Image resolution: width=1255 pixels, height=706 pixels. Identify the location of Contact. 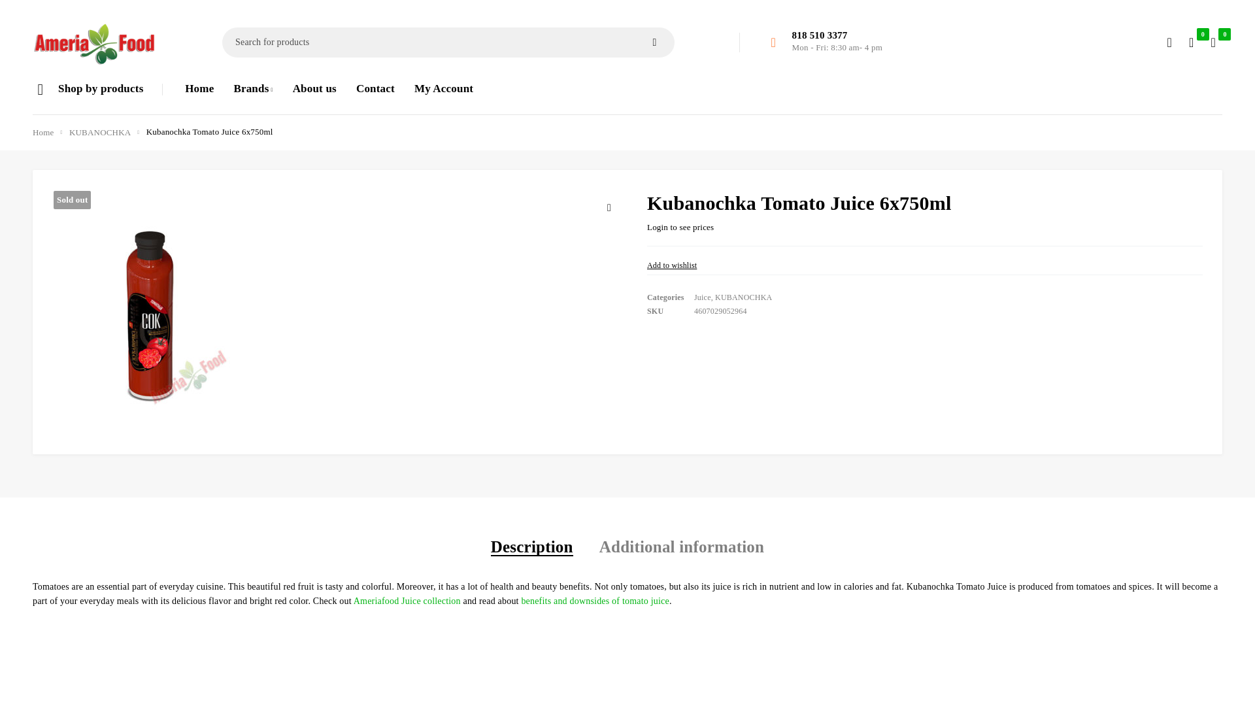
(375, 88).